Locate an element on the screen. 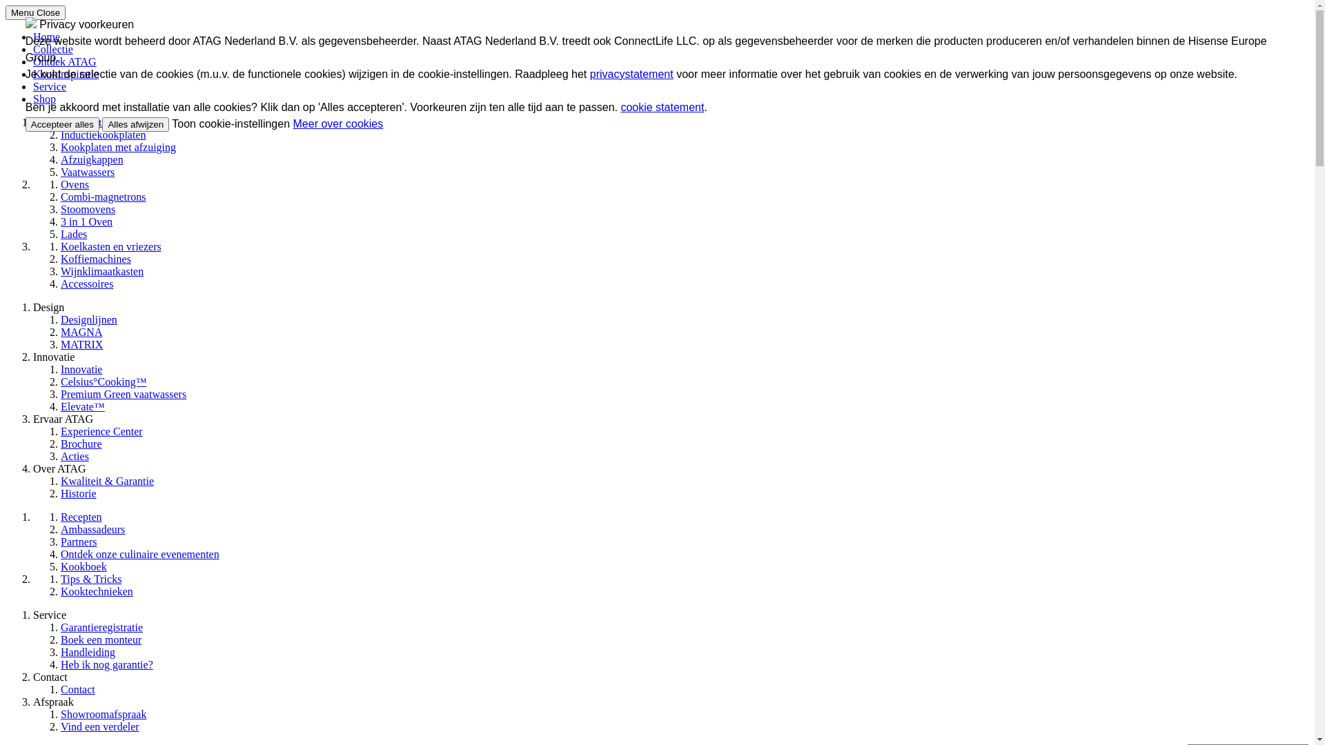 The height and width of the screenshot is (745, 1325). Combi-magnetrons is located at coordinates (104, 197).